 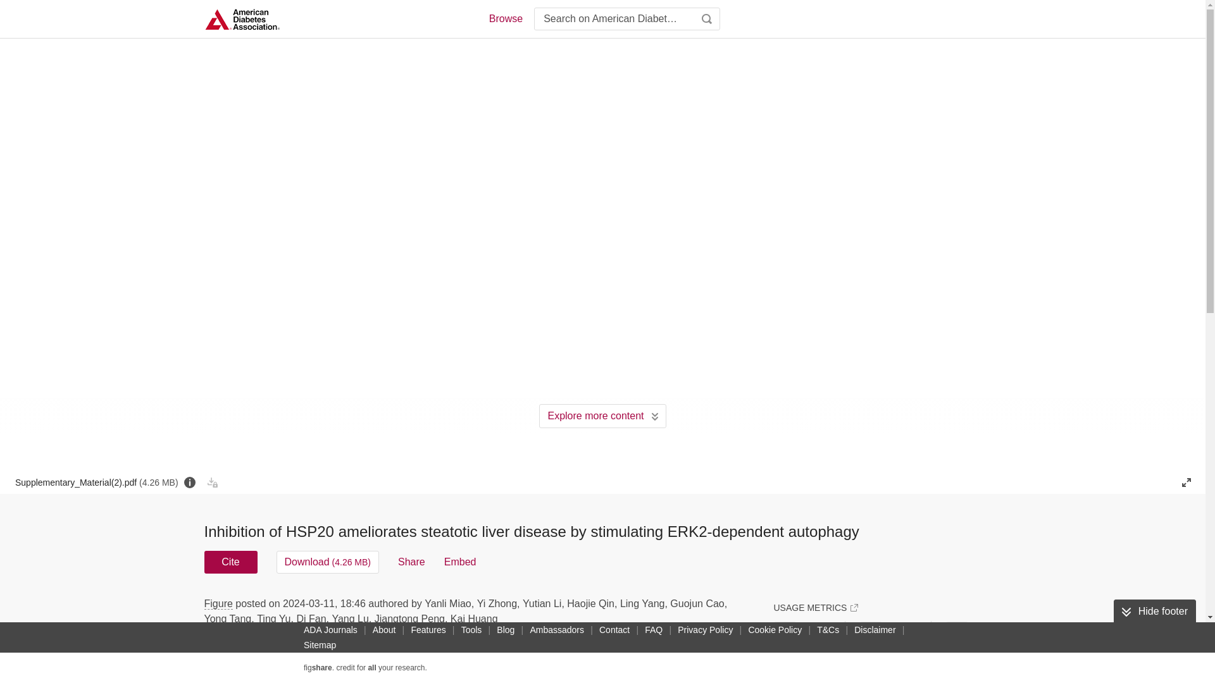 I want to click on Cite, so click(x=230, y=562).